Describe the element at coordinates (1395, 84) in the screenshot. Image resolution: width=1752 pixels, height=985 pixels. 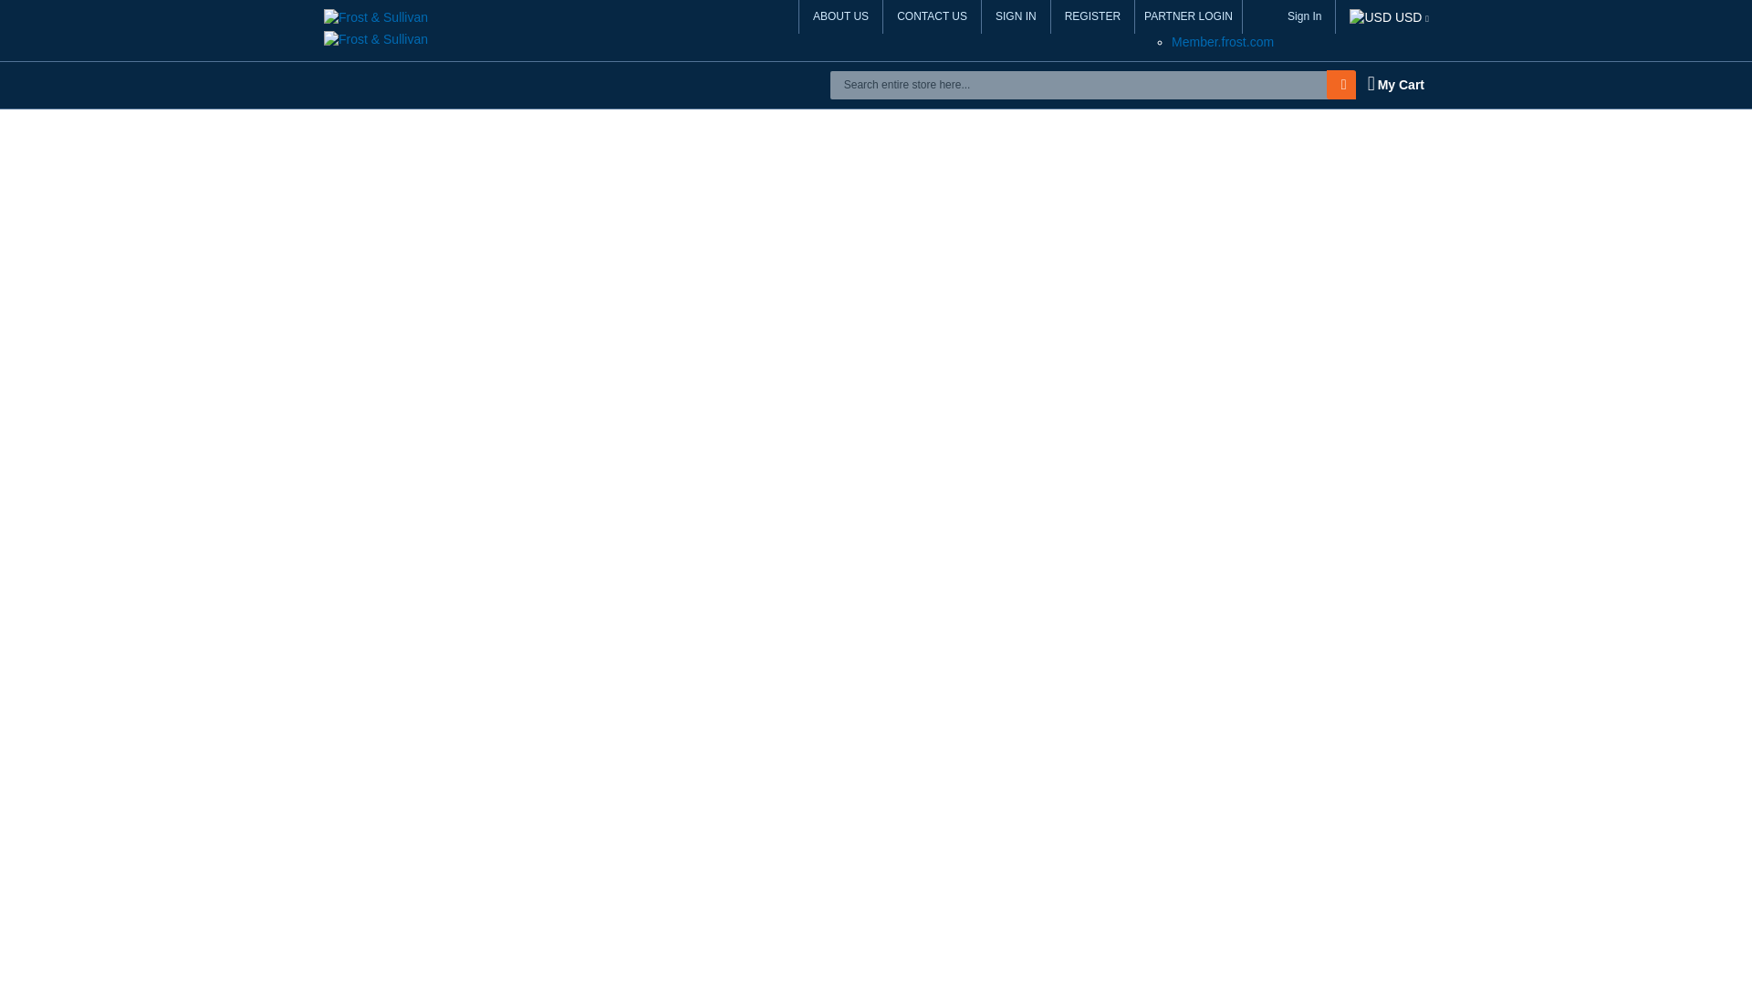
I see `My Cart` at that location.